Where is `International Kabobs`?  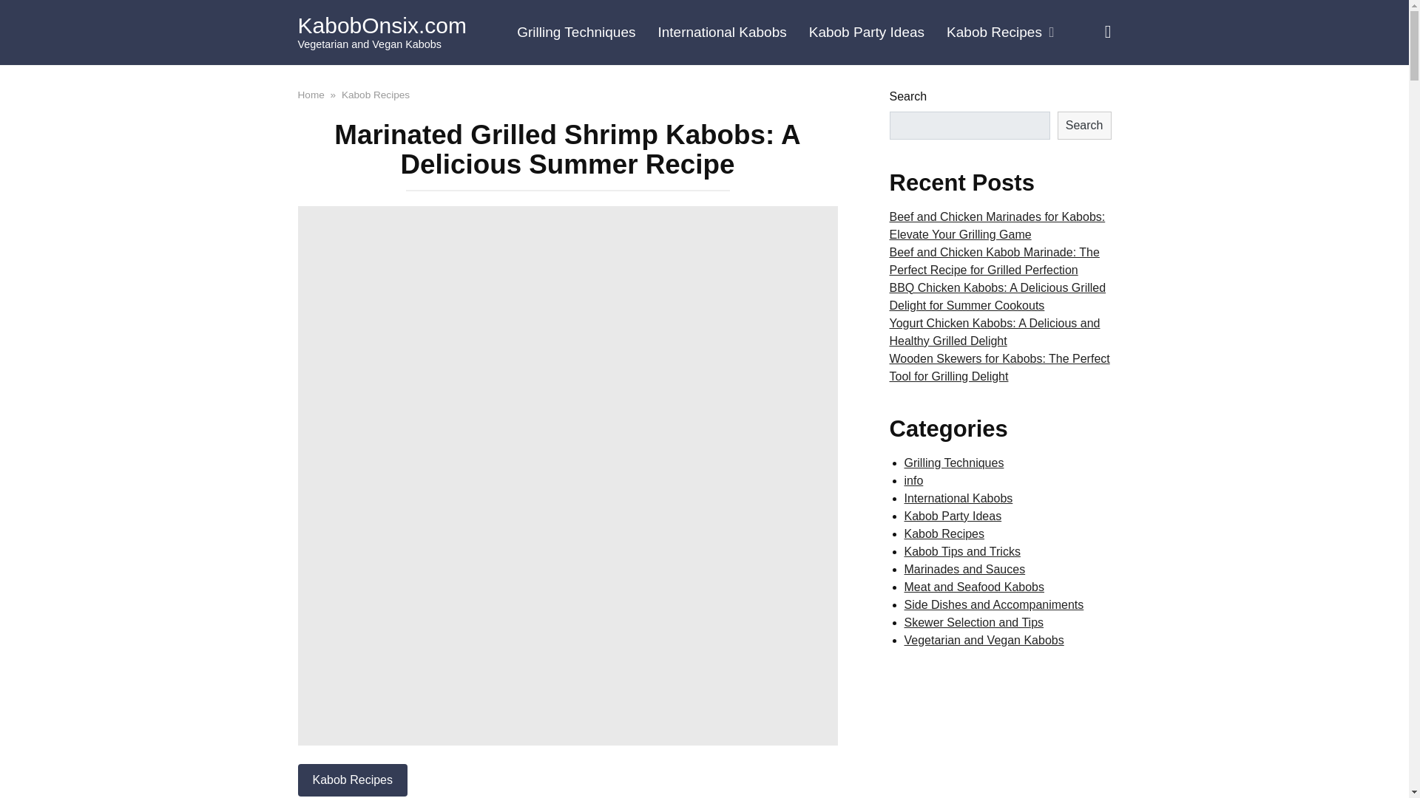 International Kabobs is located at coordinates (721, 33).